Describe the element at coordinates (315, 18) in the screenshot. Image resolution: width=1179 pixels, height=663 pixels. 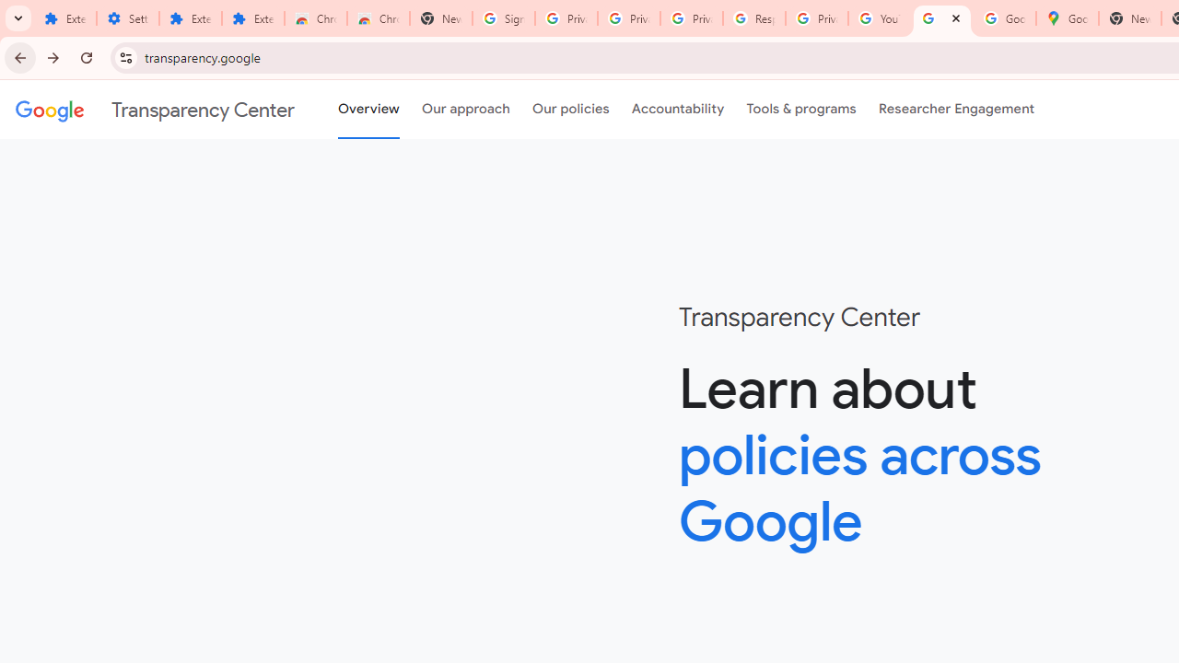
I see `Chrome Web Store` at that location.